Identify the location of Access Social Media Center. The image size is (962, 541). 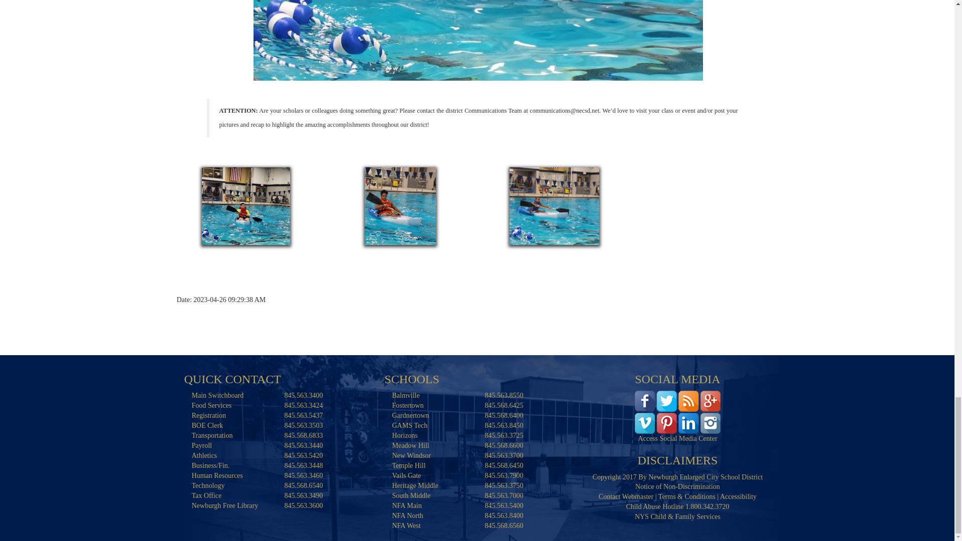
(677, 412).